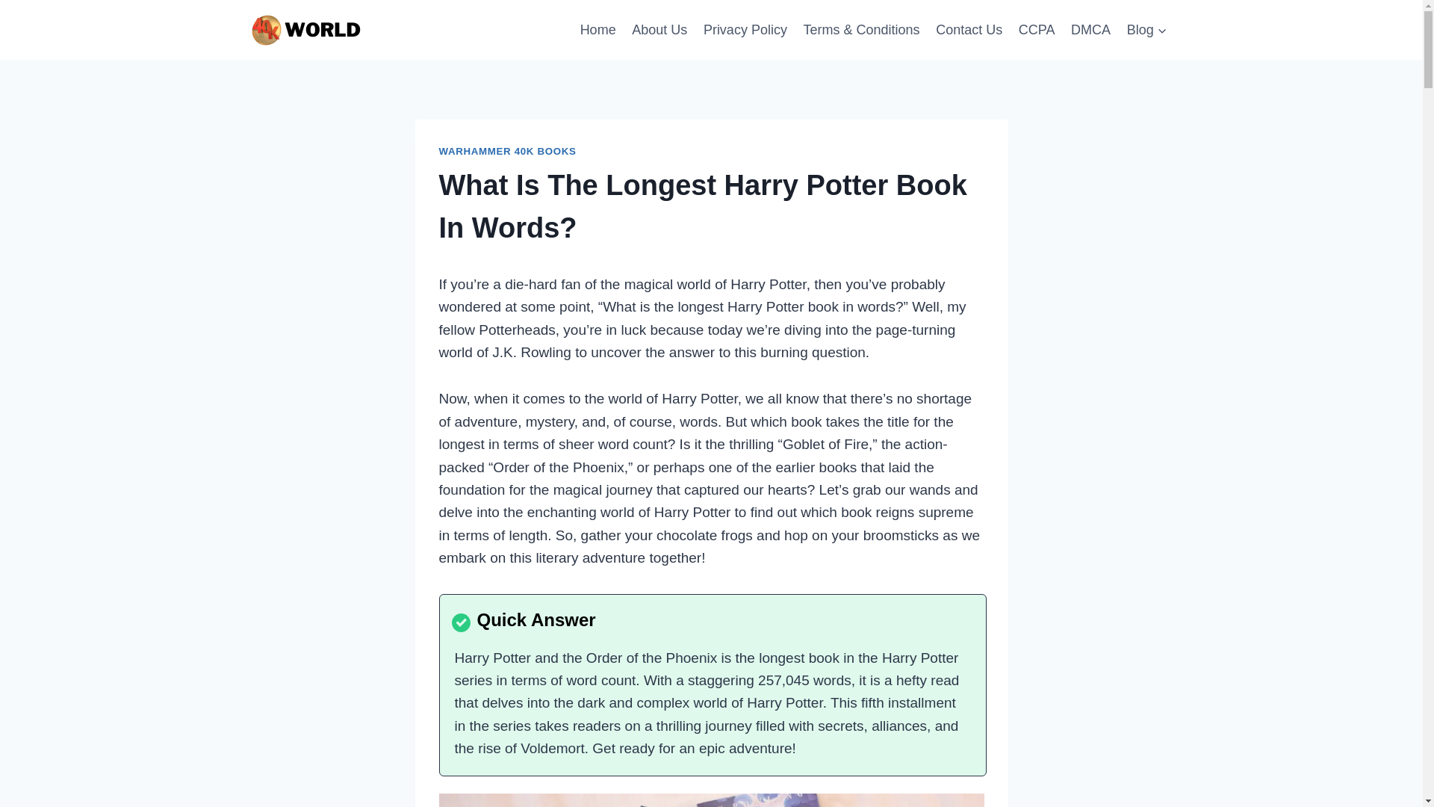 The height and width of the screenshot is (807, 1434). What do you see at coordinates (745, 30) in the screenshot?
I see `Privacy Policy` at bounding box center [745, 30].